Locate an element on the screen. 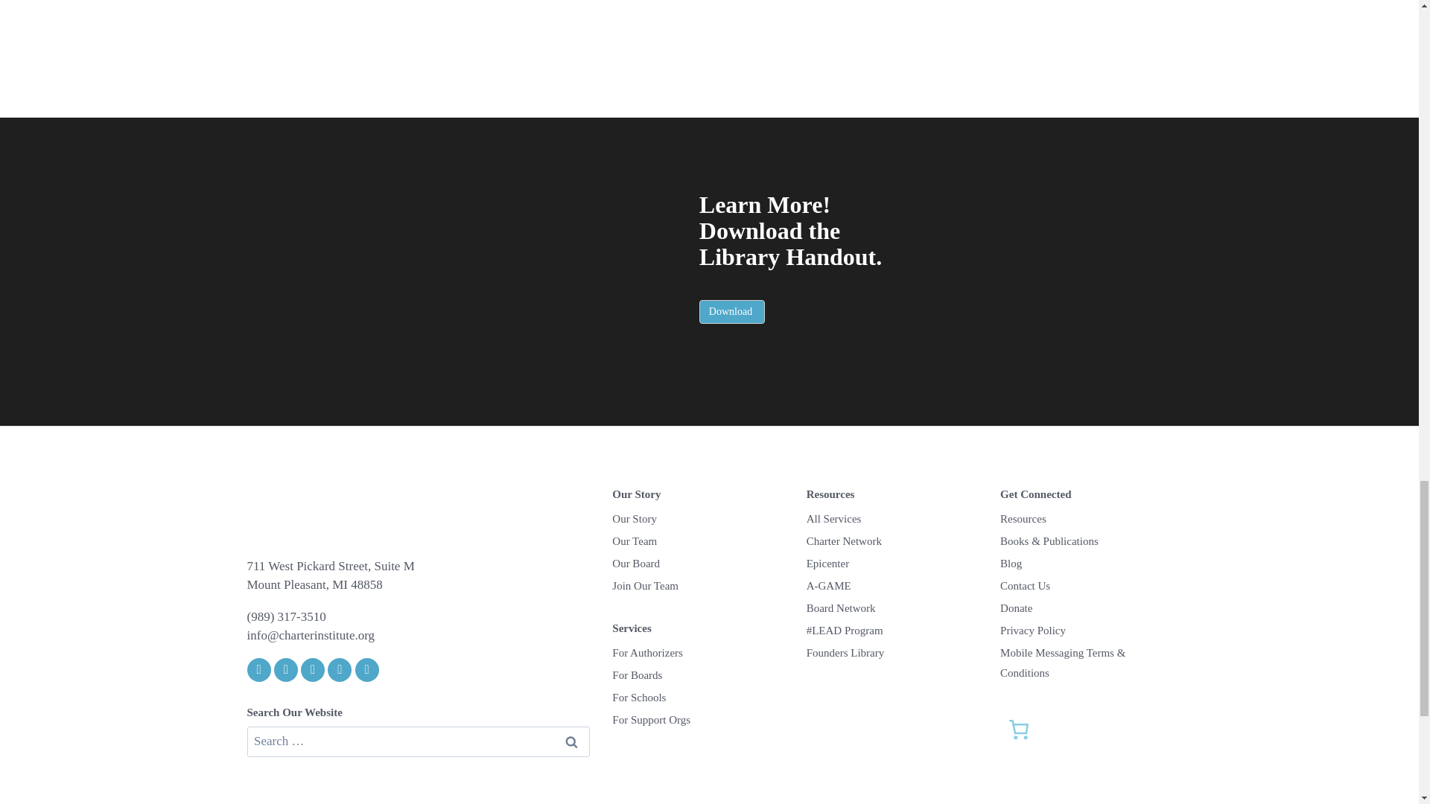 The height and width of the screenshot is (804, 1430). Search is located at coordinates (571, 741).